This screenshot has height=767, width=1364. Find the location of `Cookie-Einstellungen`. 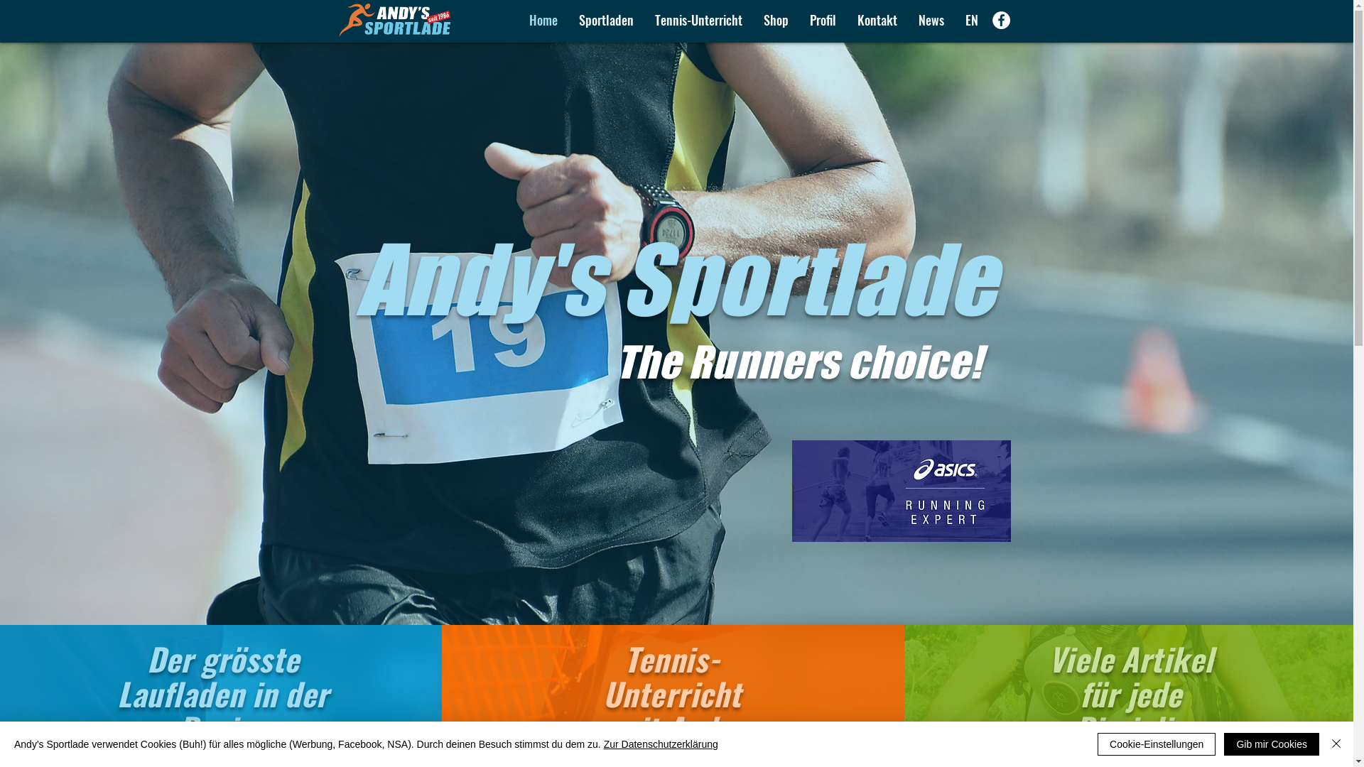

Cookie-Einstellungen is located at coordinates (1157, 744).